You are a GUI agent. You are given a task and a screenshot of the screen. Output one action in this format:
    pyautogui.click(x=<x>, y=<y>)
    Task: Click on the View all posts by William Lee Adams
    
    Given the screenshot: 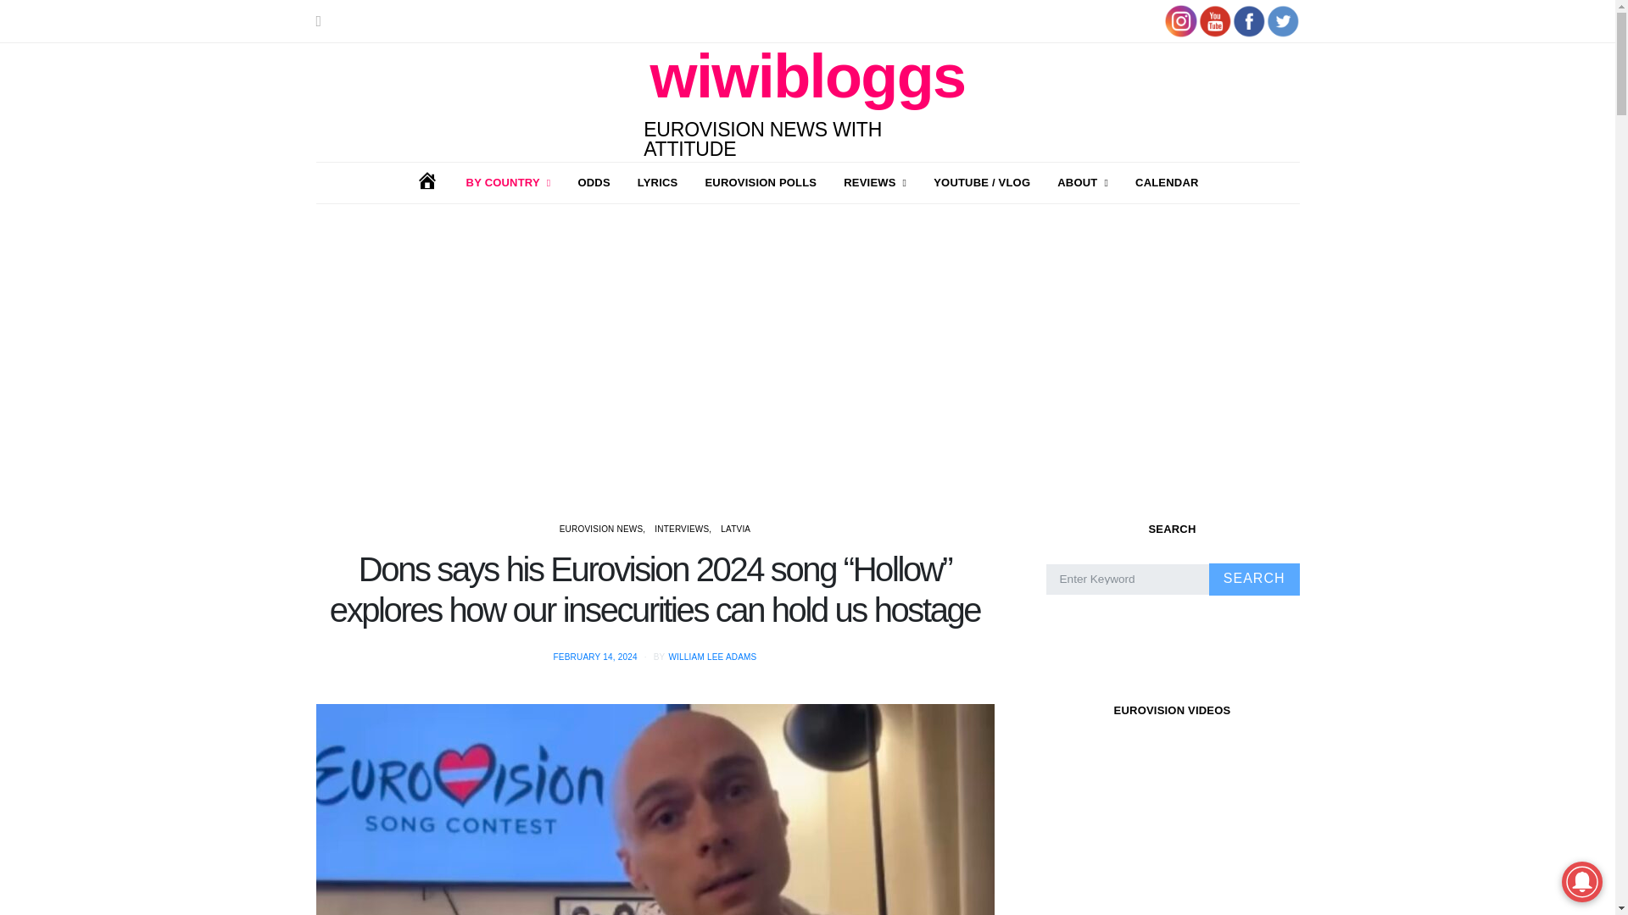 What is the action you would take?
    pyautogui.click(x=712, y=657)
    